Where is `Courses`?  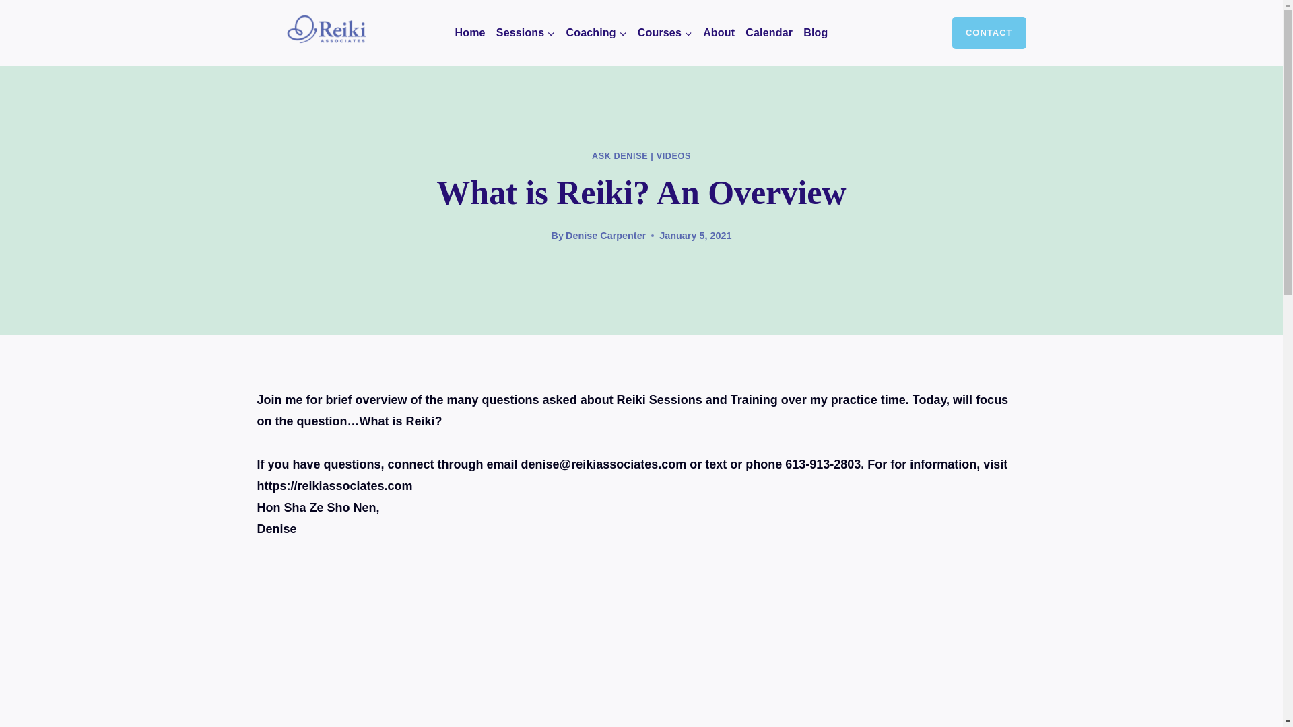
Courses is located at coordinates (665, 32).